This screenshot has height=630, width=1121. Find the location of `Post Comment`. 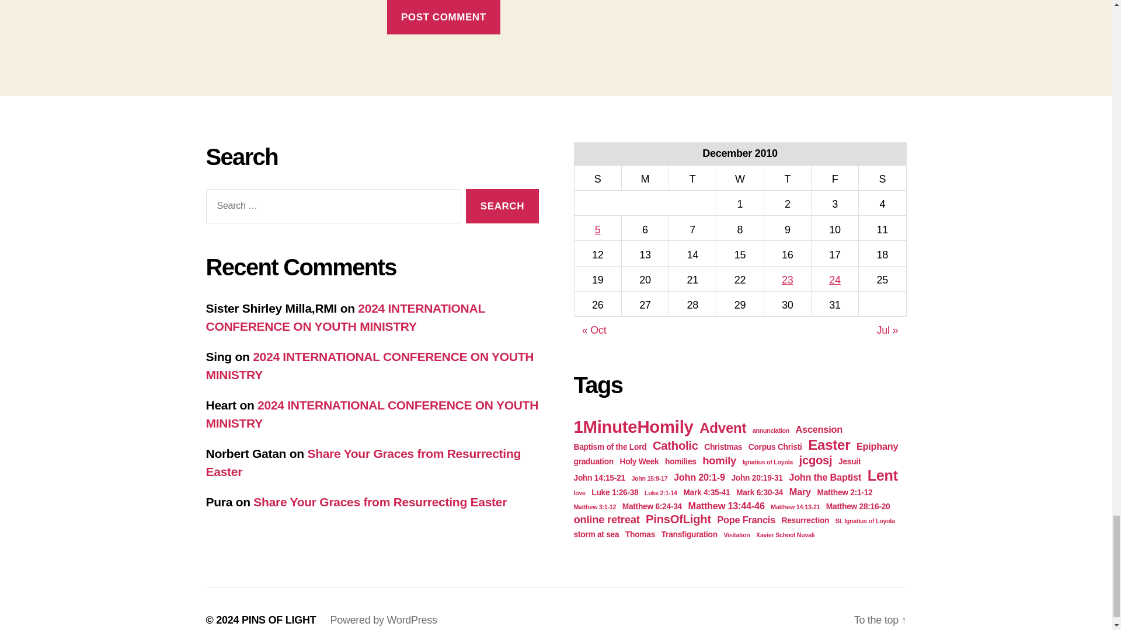

Post Comment is located at coordinates (443, 17).